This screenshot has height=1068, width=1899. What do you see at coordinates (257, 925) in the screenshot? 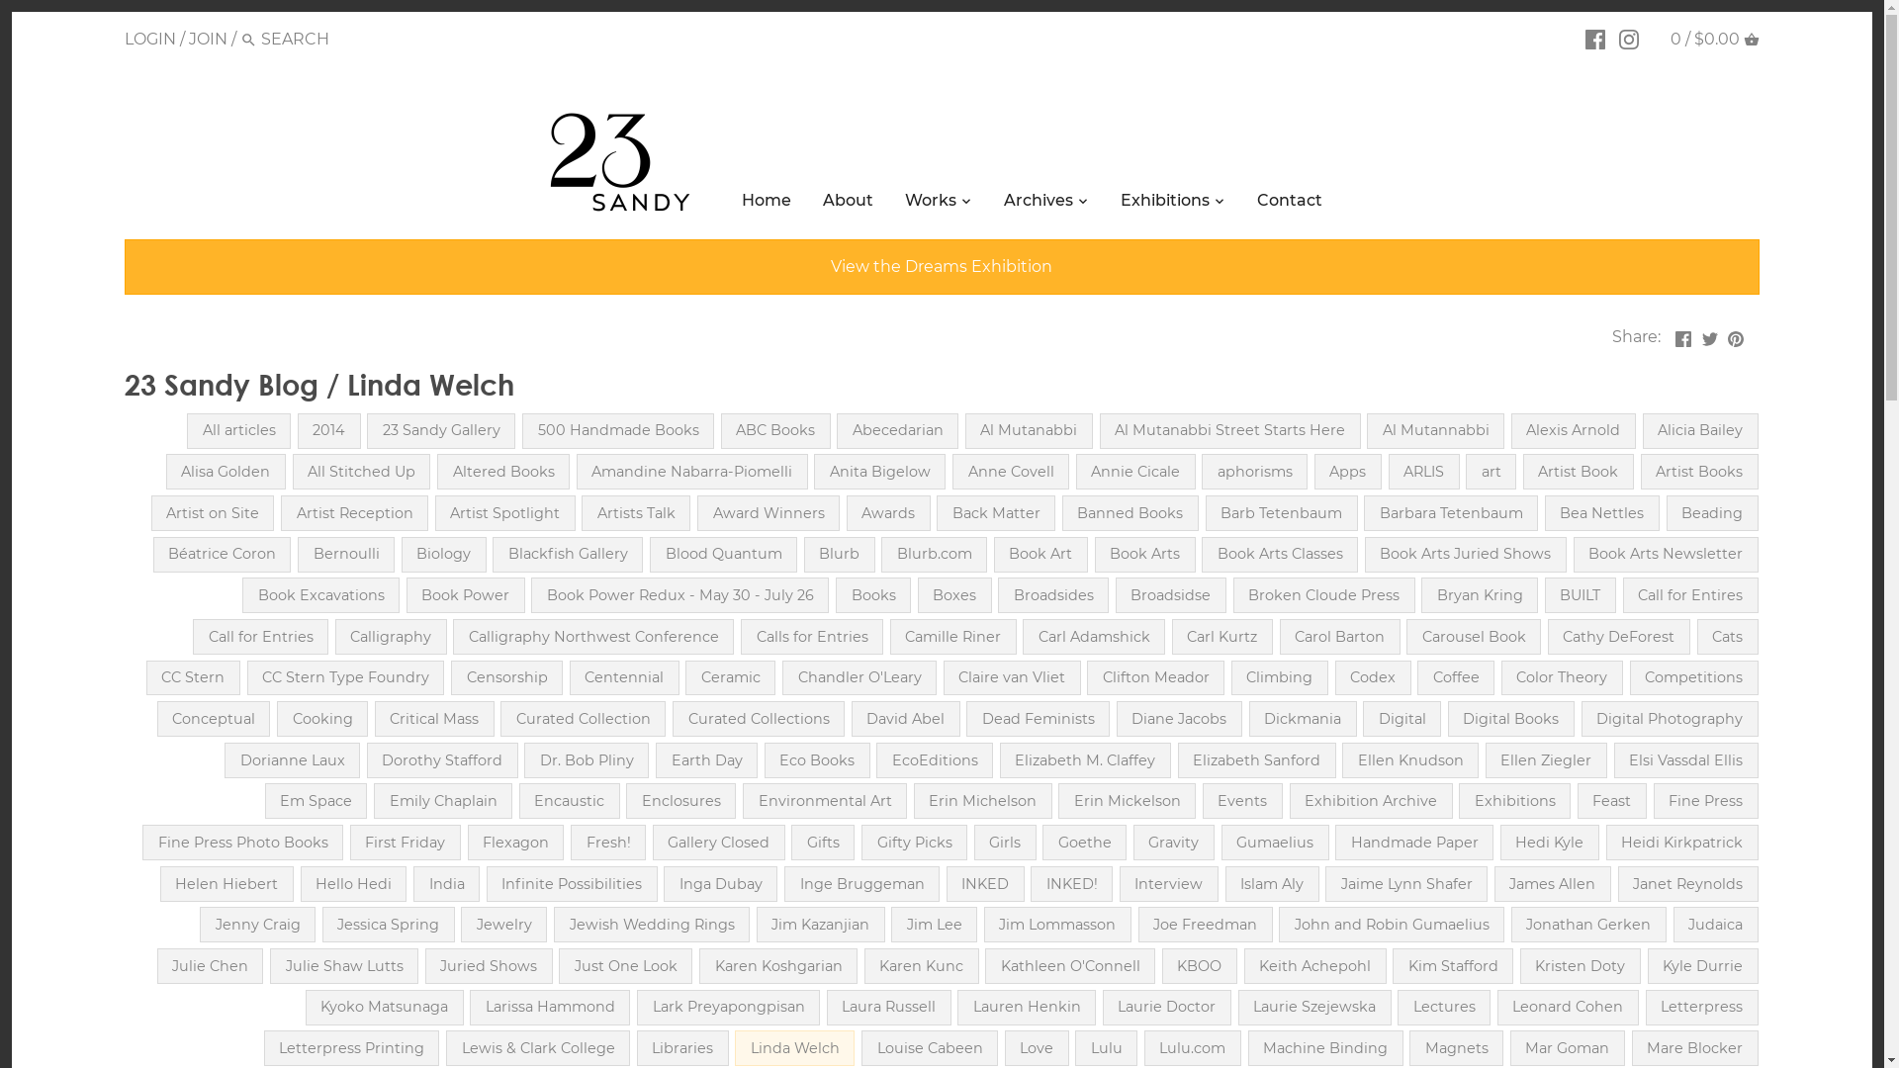
I see `Jenny Craig` at bounding box center [257, 925].